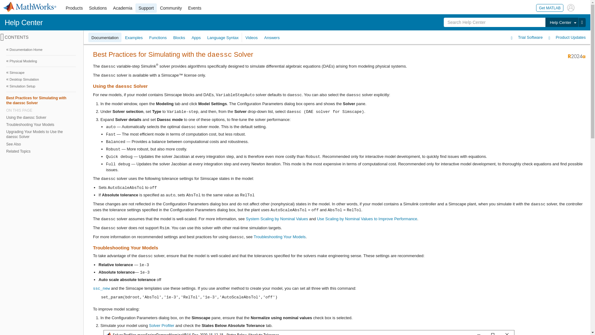 The image size is (595, 335). I want to click on Support, so click(146, 8).